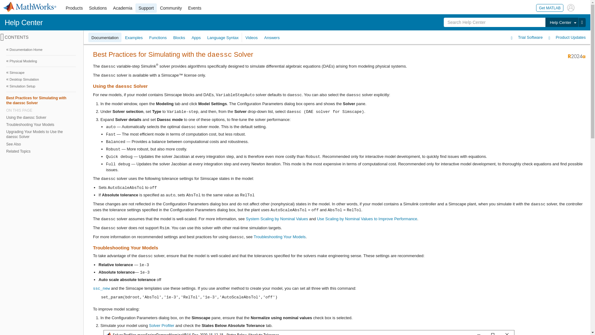 The image size is (595, 335). I want to click on Support, so click(146, 8).